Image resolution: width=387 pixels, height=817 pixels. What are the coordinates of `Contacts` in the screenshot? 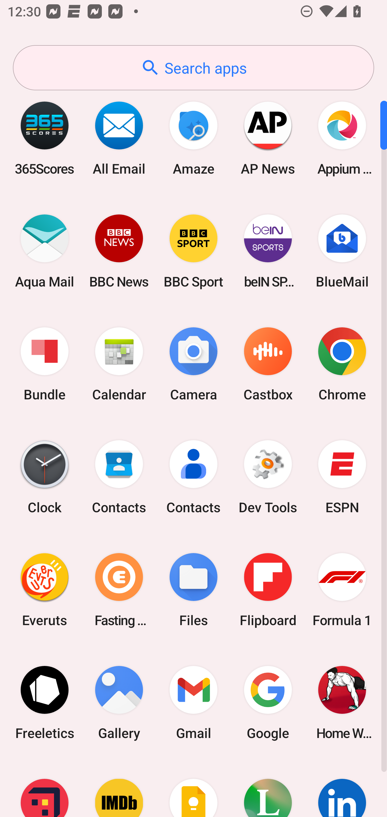 It's located at (193, 477).